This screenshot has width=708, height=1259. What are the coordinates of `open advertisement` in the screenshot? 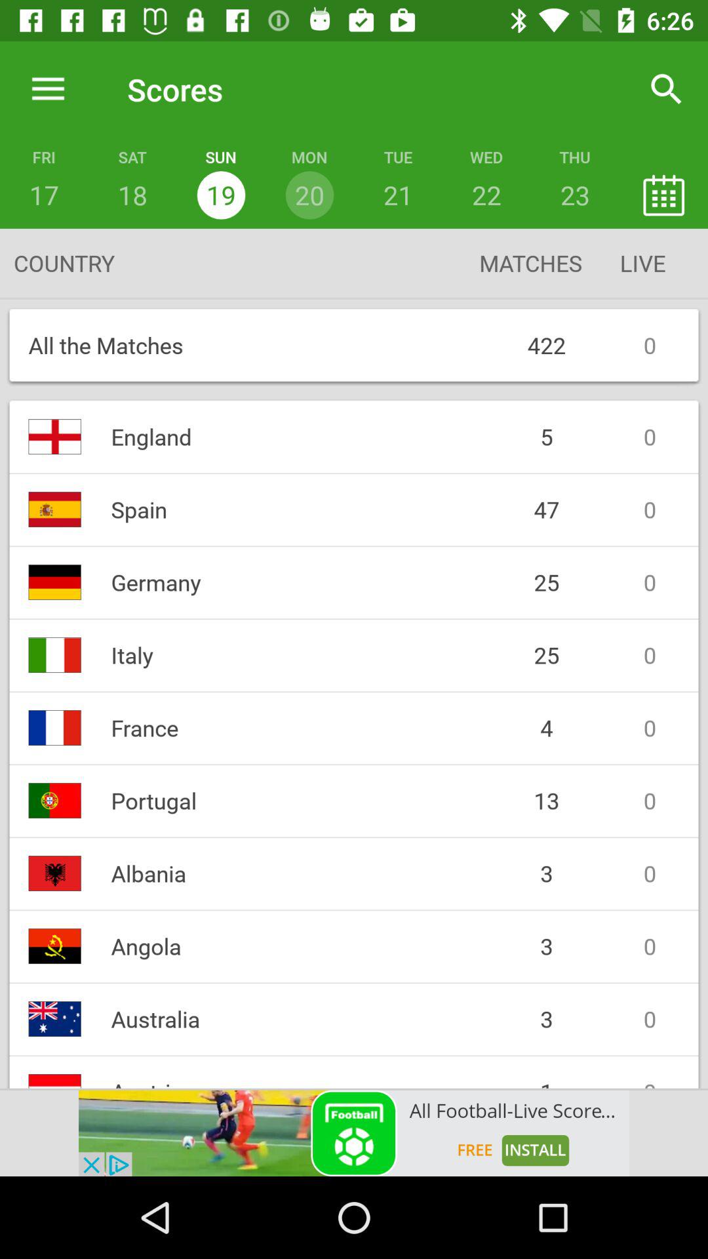 It's located at (354, 1133).